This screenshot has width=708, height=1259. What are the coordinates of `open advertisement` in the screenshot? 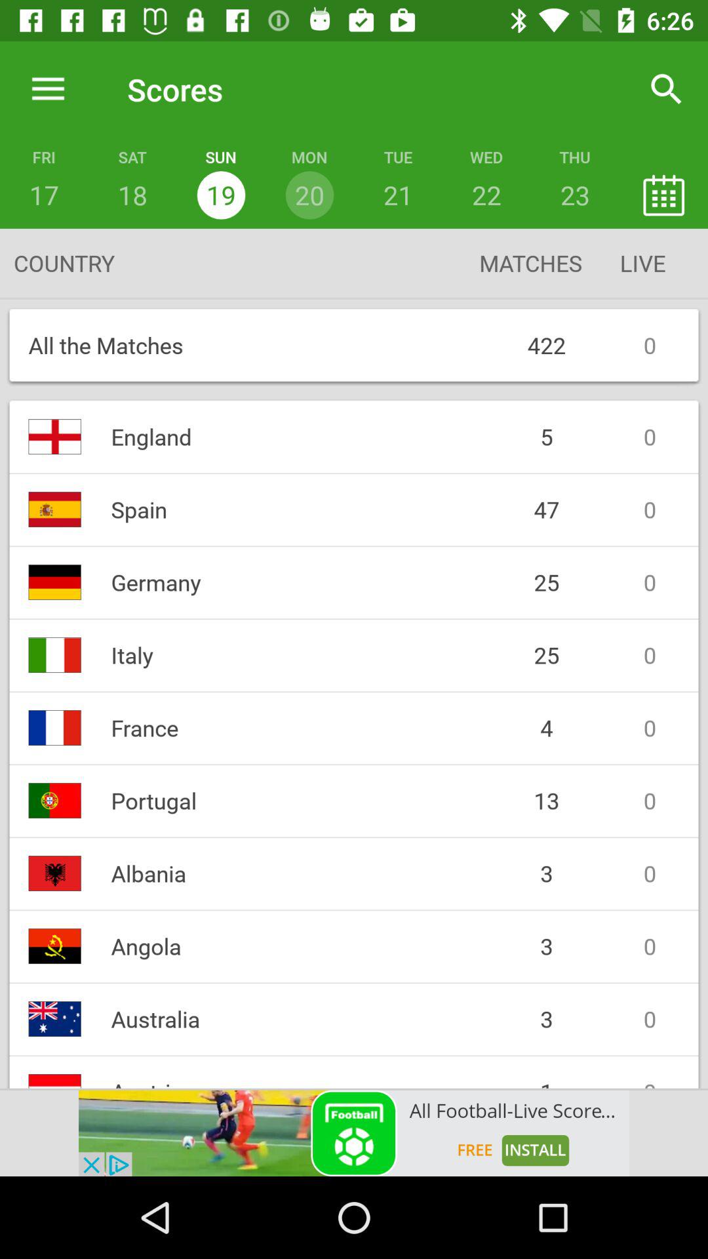 It's located at (354, 1133).